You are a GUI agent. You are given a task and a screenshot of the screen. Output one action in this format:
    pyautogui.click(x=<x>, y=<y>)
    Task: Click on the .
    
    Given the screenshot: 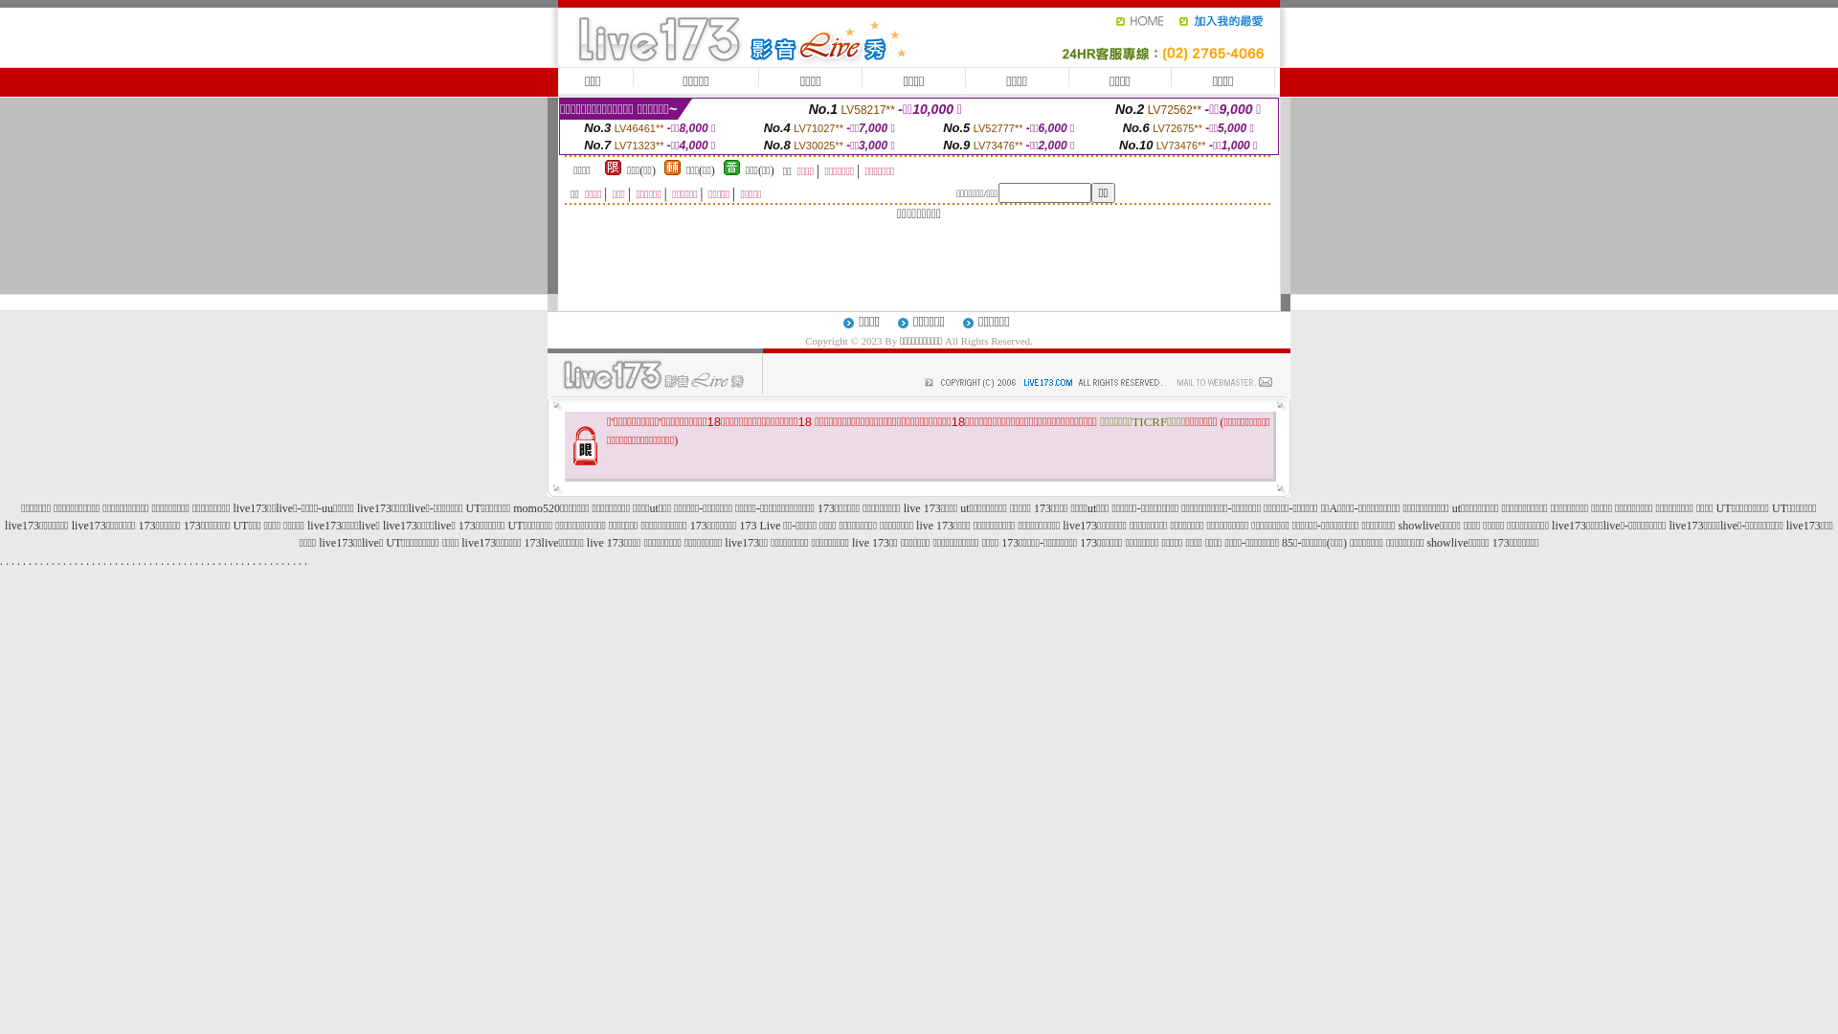 What is the action you would take?
    pyautogui.click(x=13, y=561)
    